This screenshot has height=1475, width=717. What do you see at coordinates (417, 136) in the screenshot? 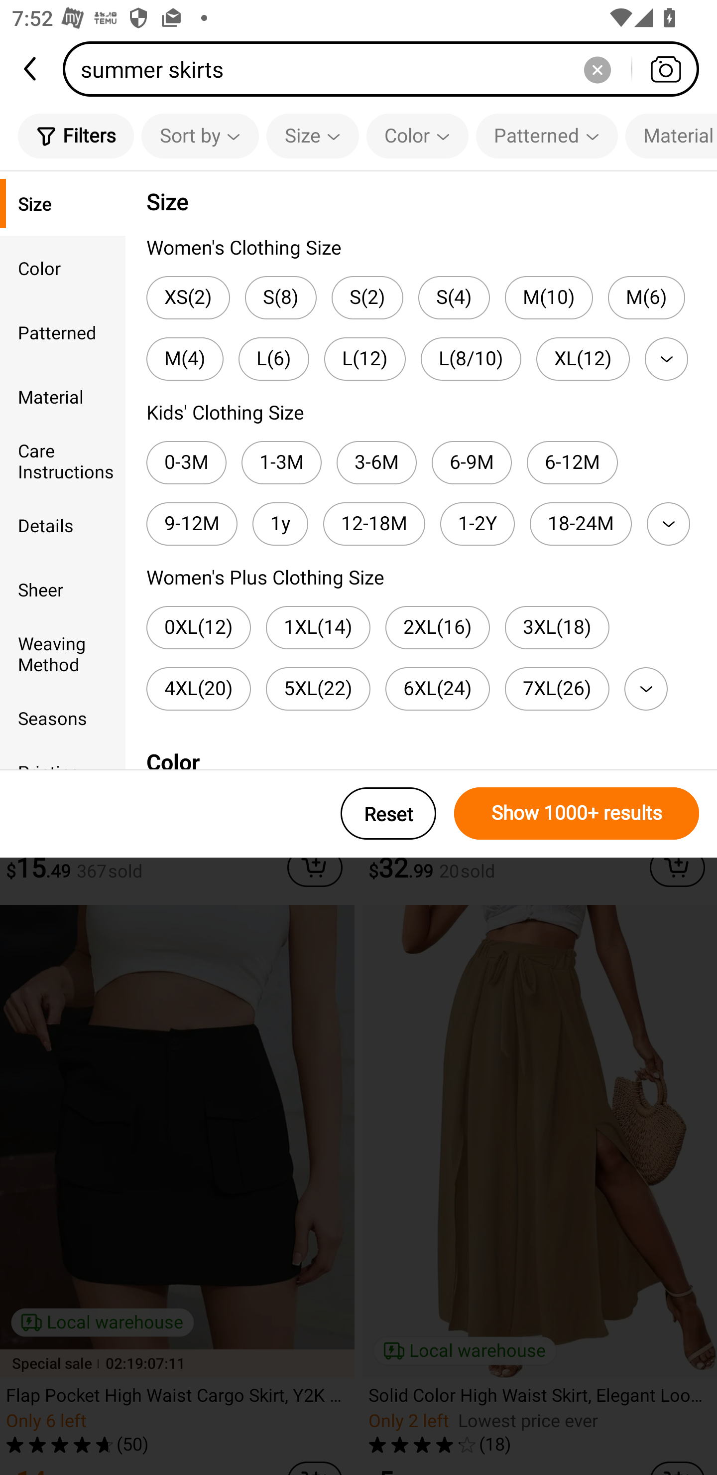
I see `Color` at bounding box center [417, 136].